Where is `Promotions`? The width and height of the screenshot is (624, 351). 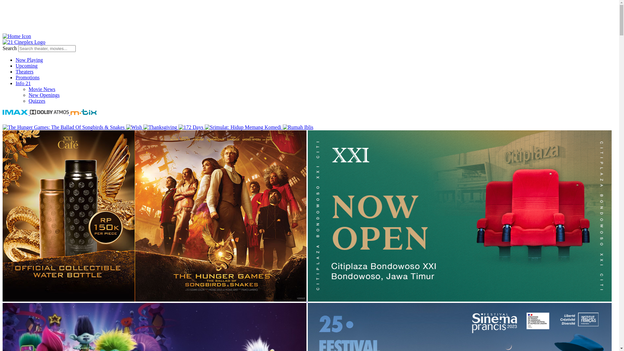 Promotions is located at coordinates (316, 78).